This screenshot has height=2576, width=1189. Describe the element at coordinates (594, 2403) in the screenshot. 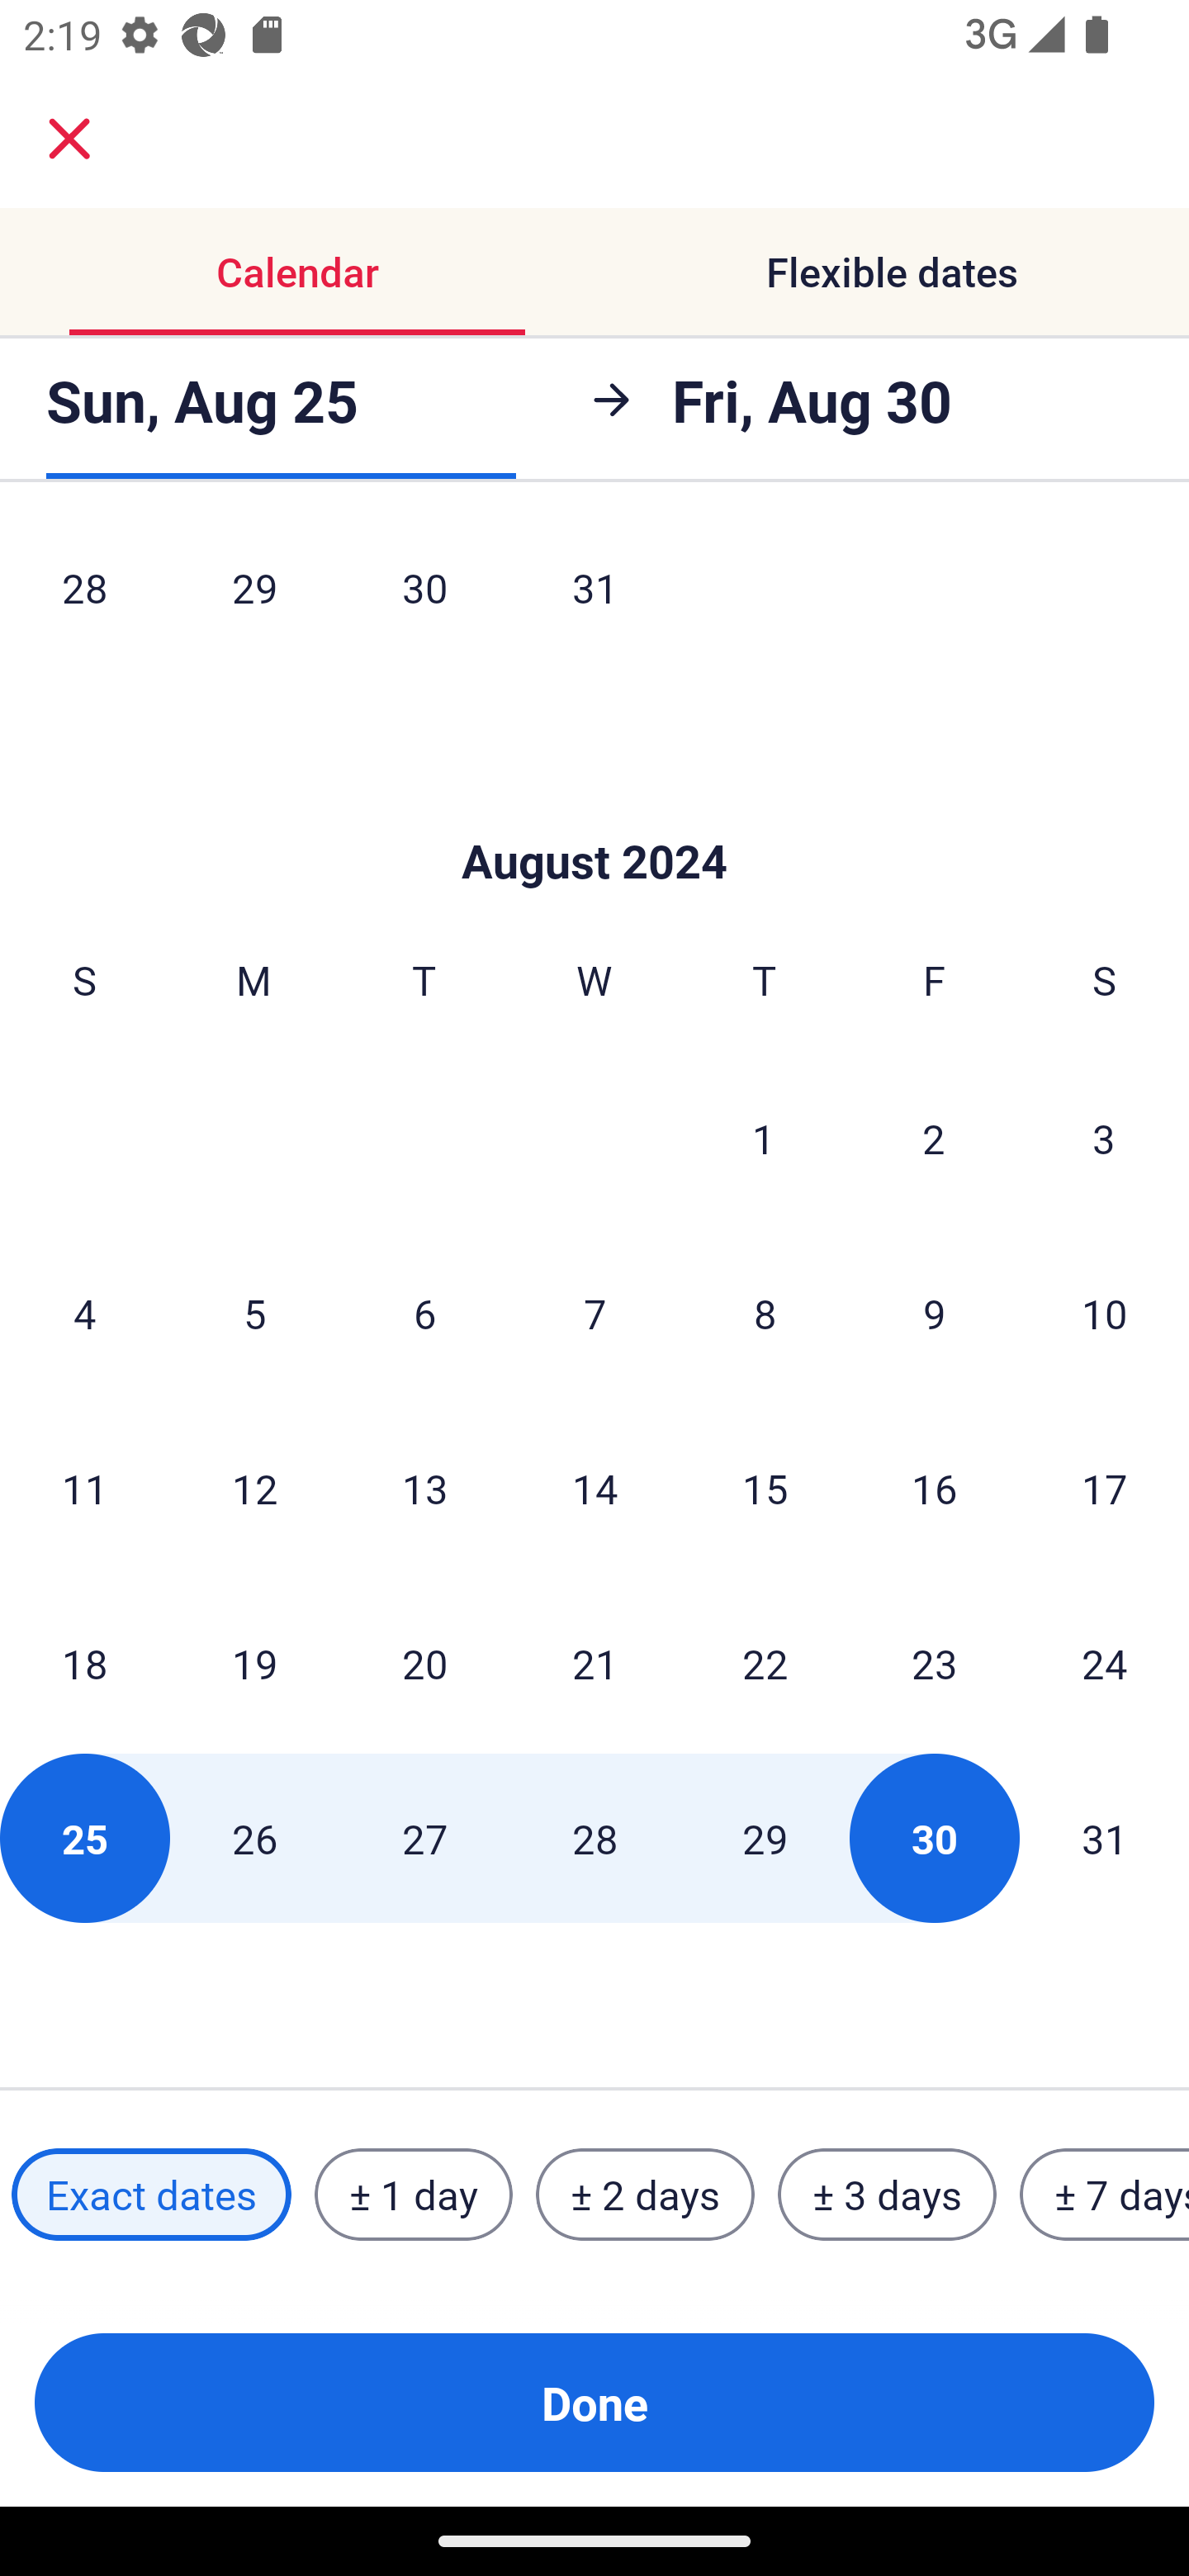

I see `Done` at that location.